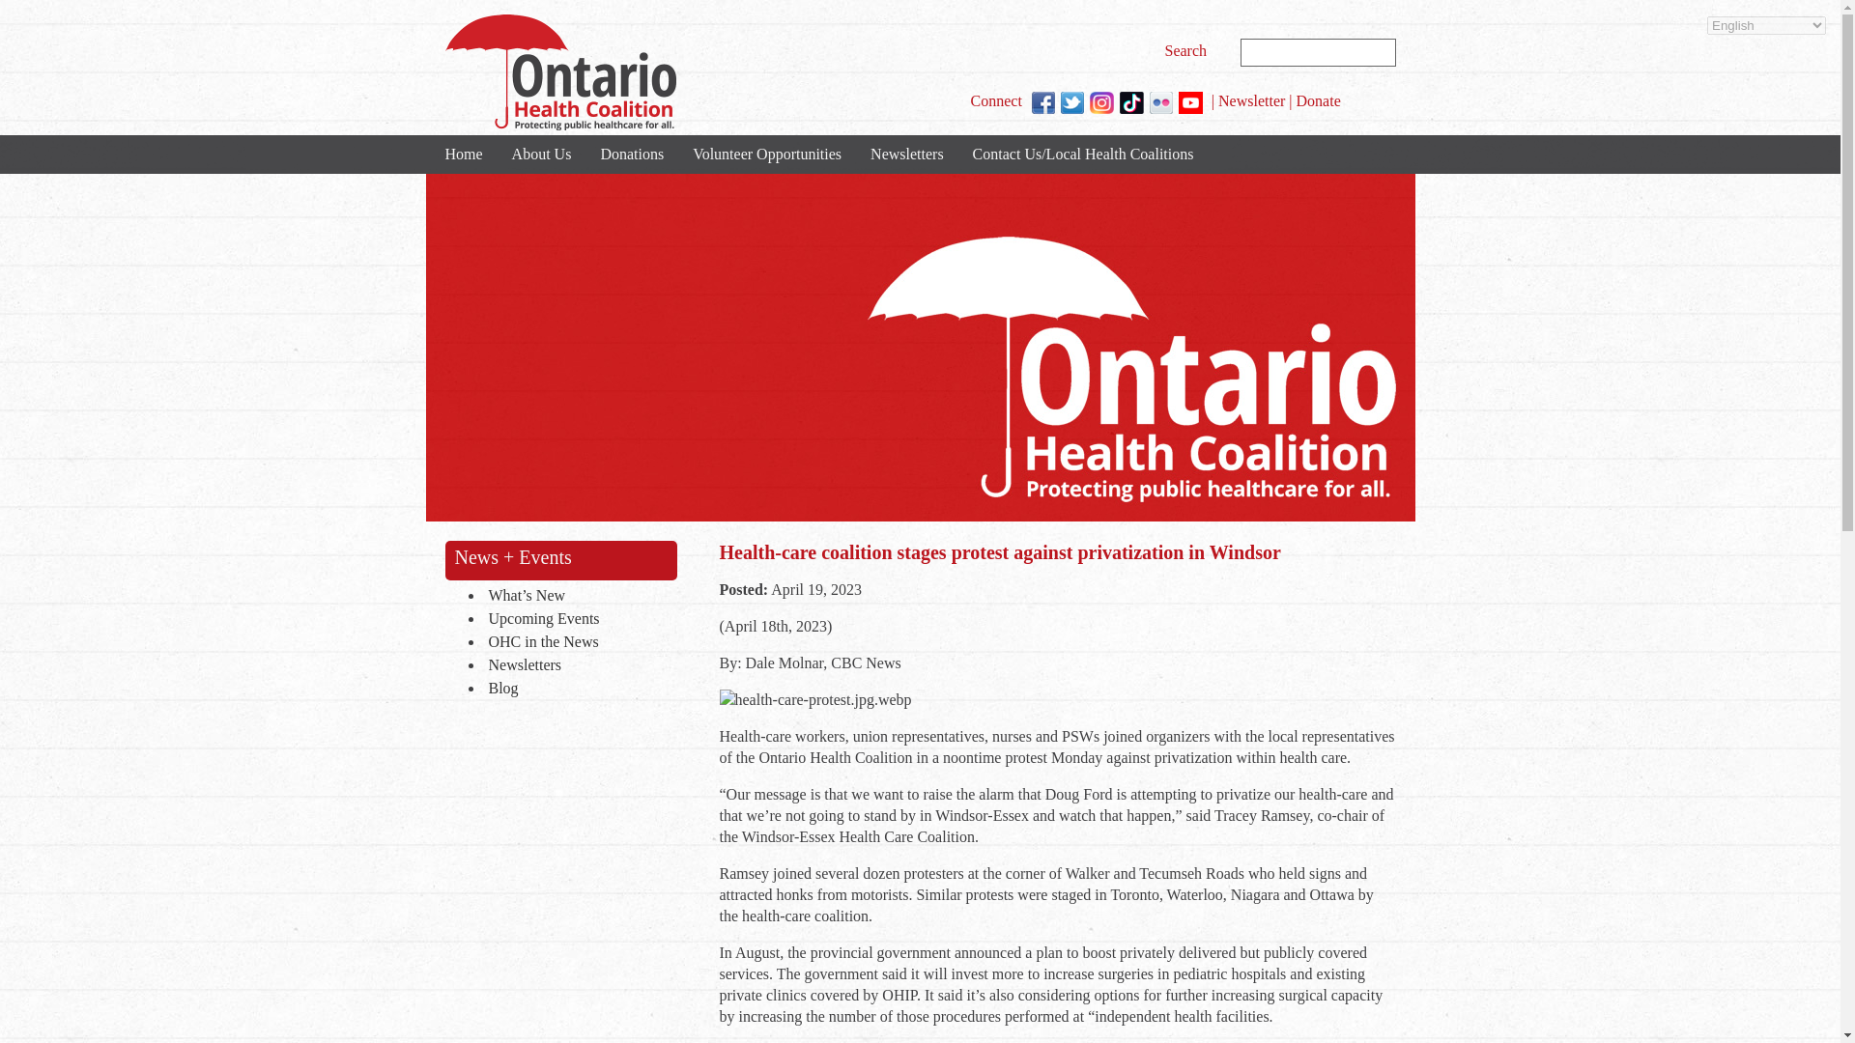  Describe the element at coordinates (1252, 100) in the screenshot. I see `Newsletter` at that location.